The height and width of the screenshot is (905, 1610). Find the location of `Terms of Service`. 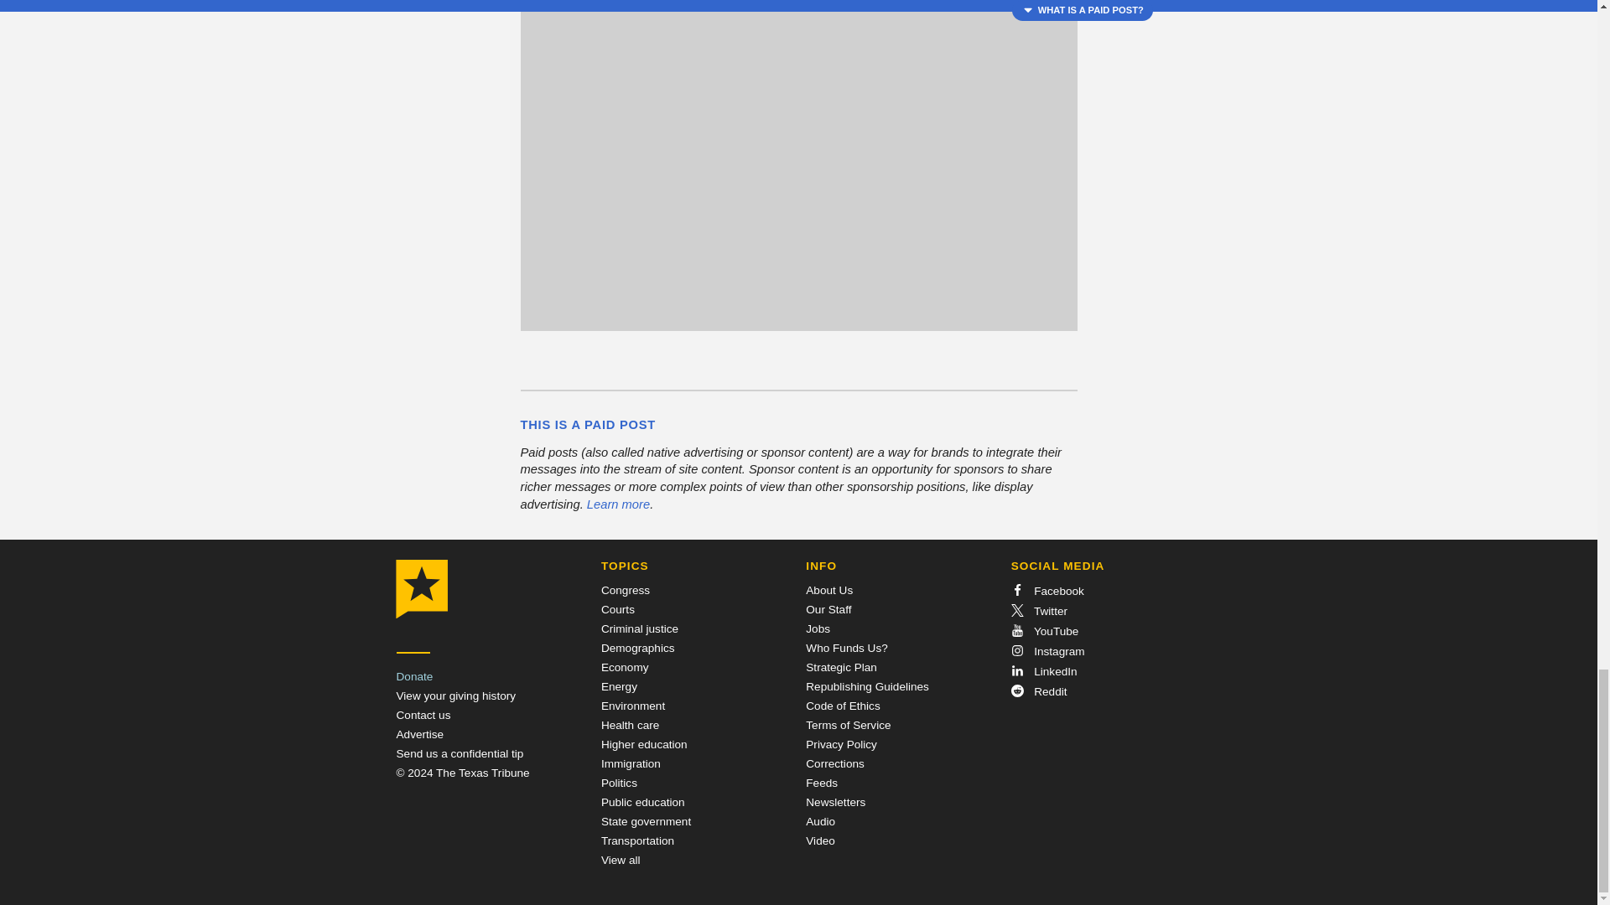

Terms of Service is located at coordinates (848, 724).